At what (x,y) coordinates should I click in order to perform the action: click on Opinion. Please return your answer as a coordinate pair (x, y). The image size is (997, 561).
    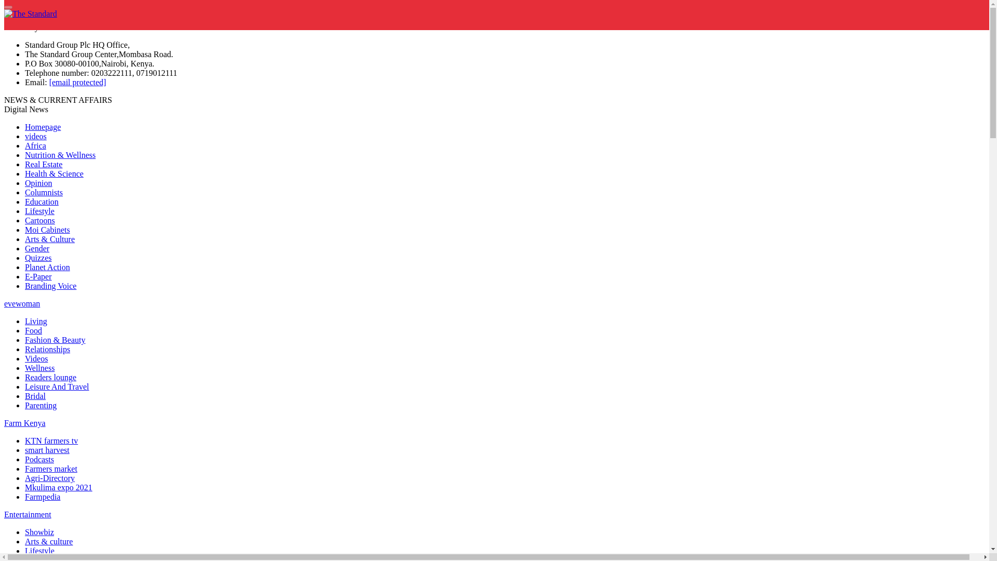
    Looking at the image, I should click on (38, 183).